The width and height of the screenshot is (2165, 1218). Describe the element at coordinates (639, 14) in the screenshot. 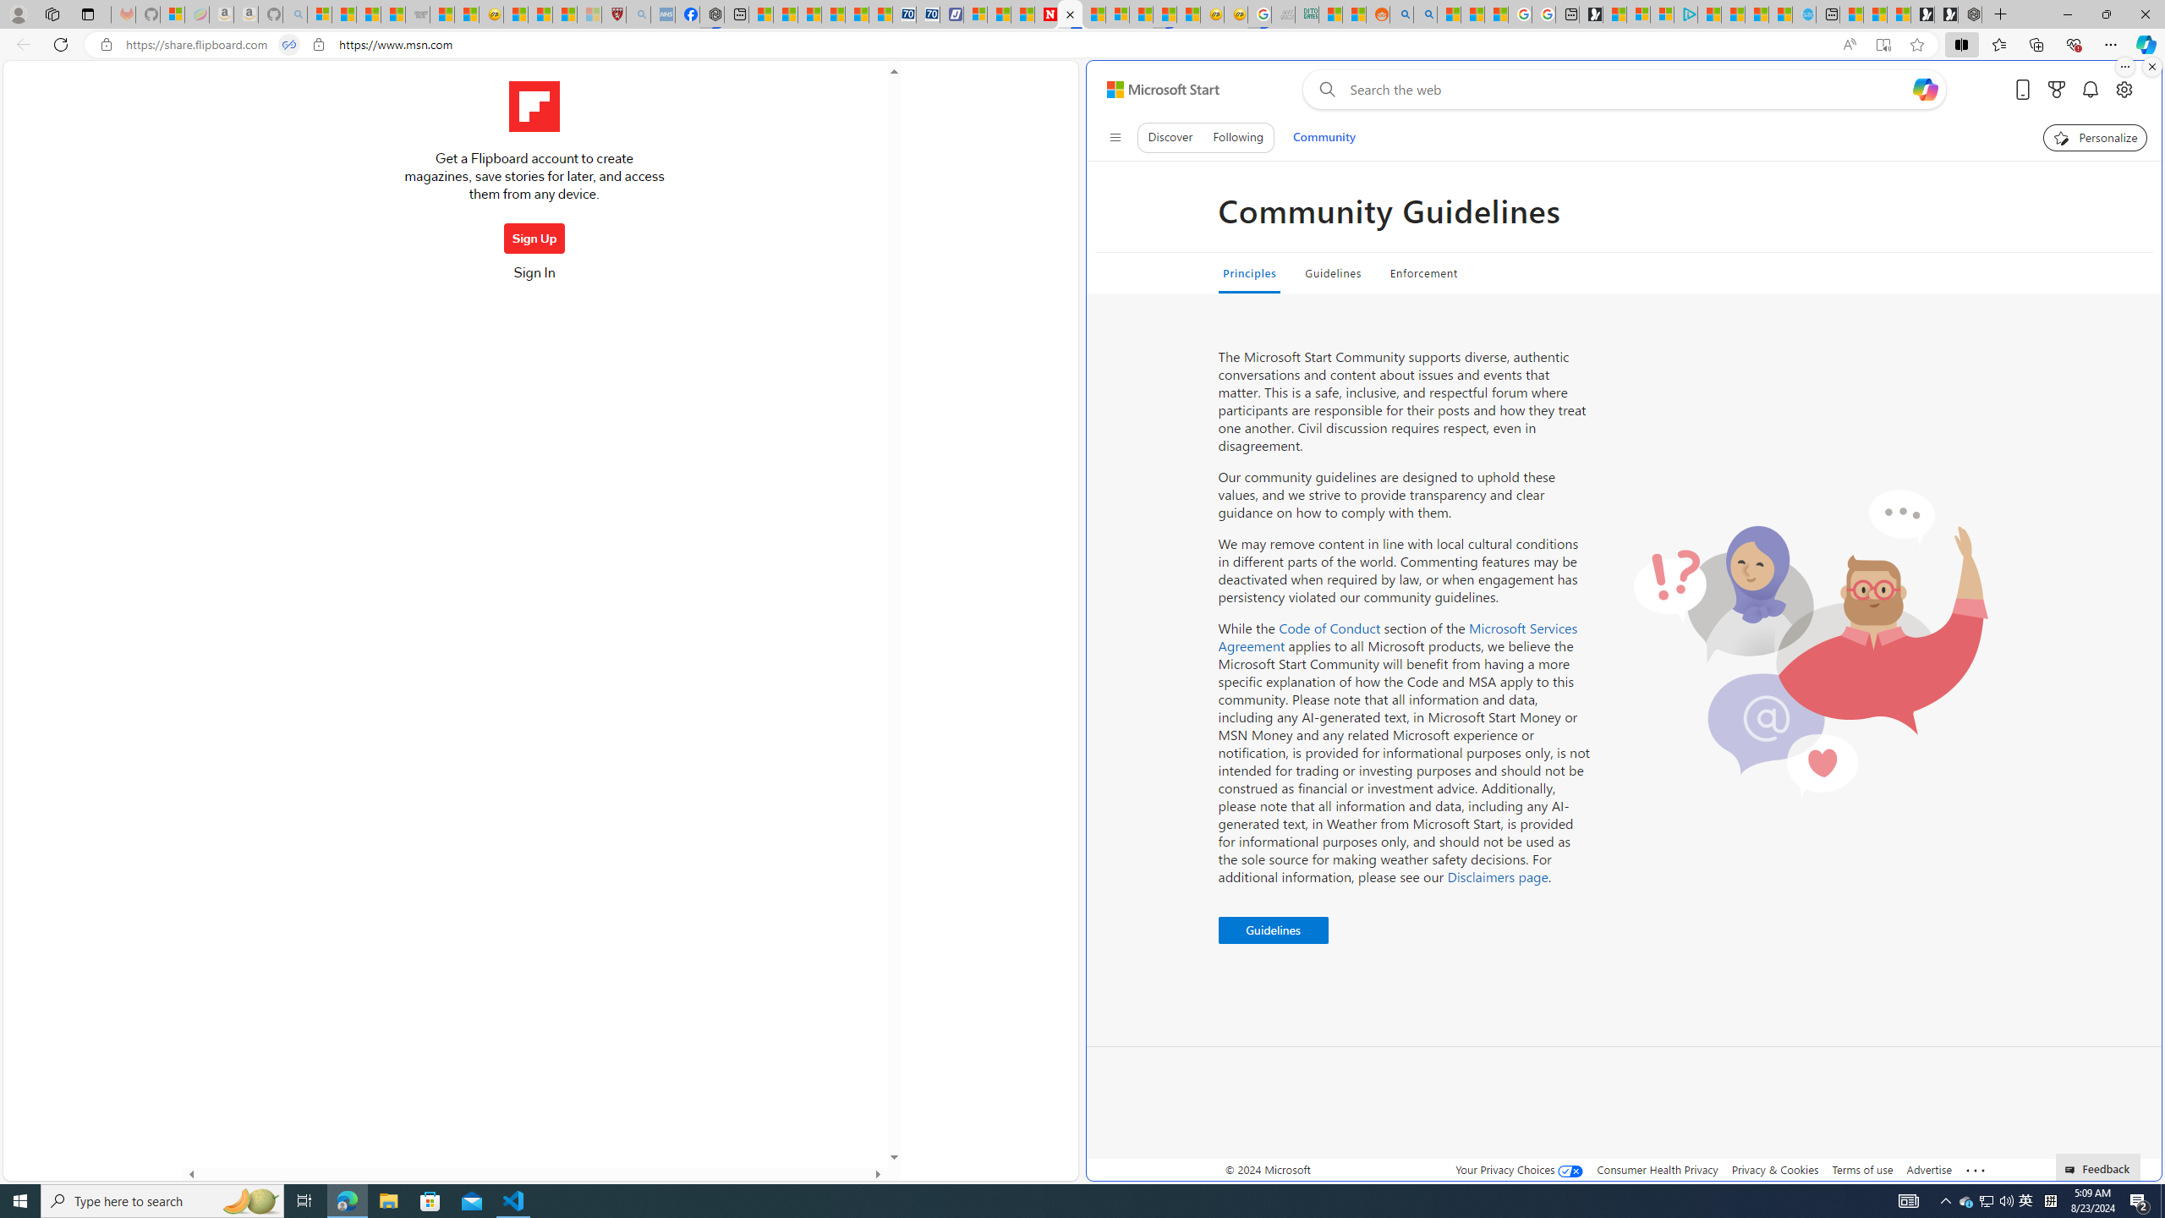

I see `list of asthma inhalers uk - Search - Sleeping` at that location.